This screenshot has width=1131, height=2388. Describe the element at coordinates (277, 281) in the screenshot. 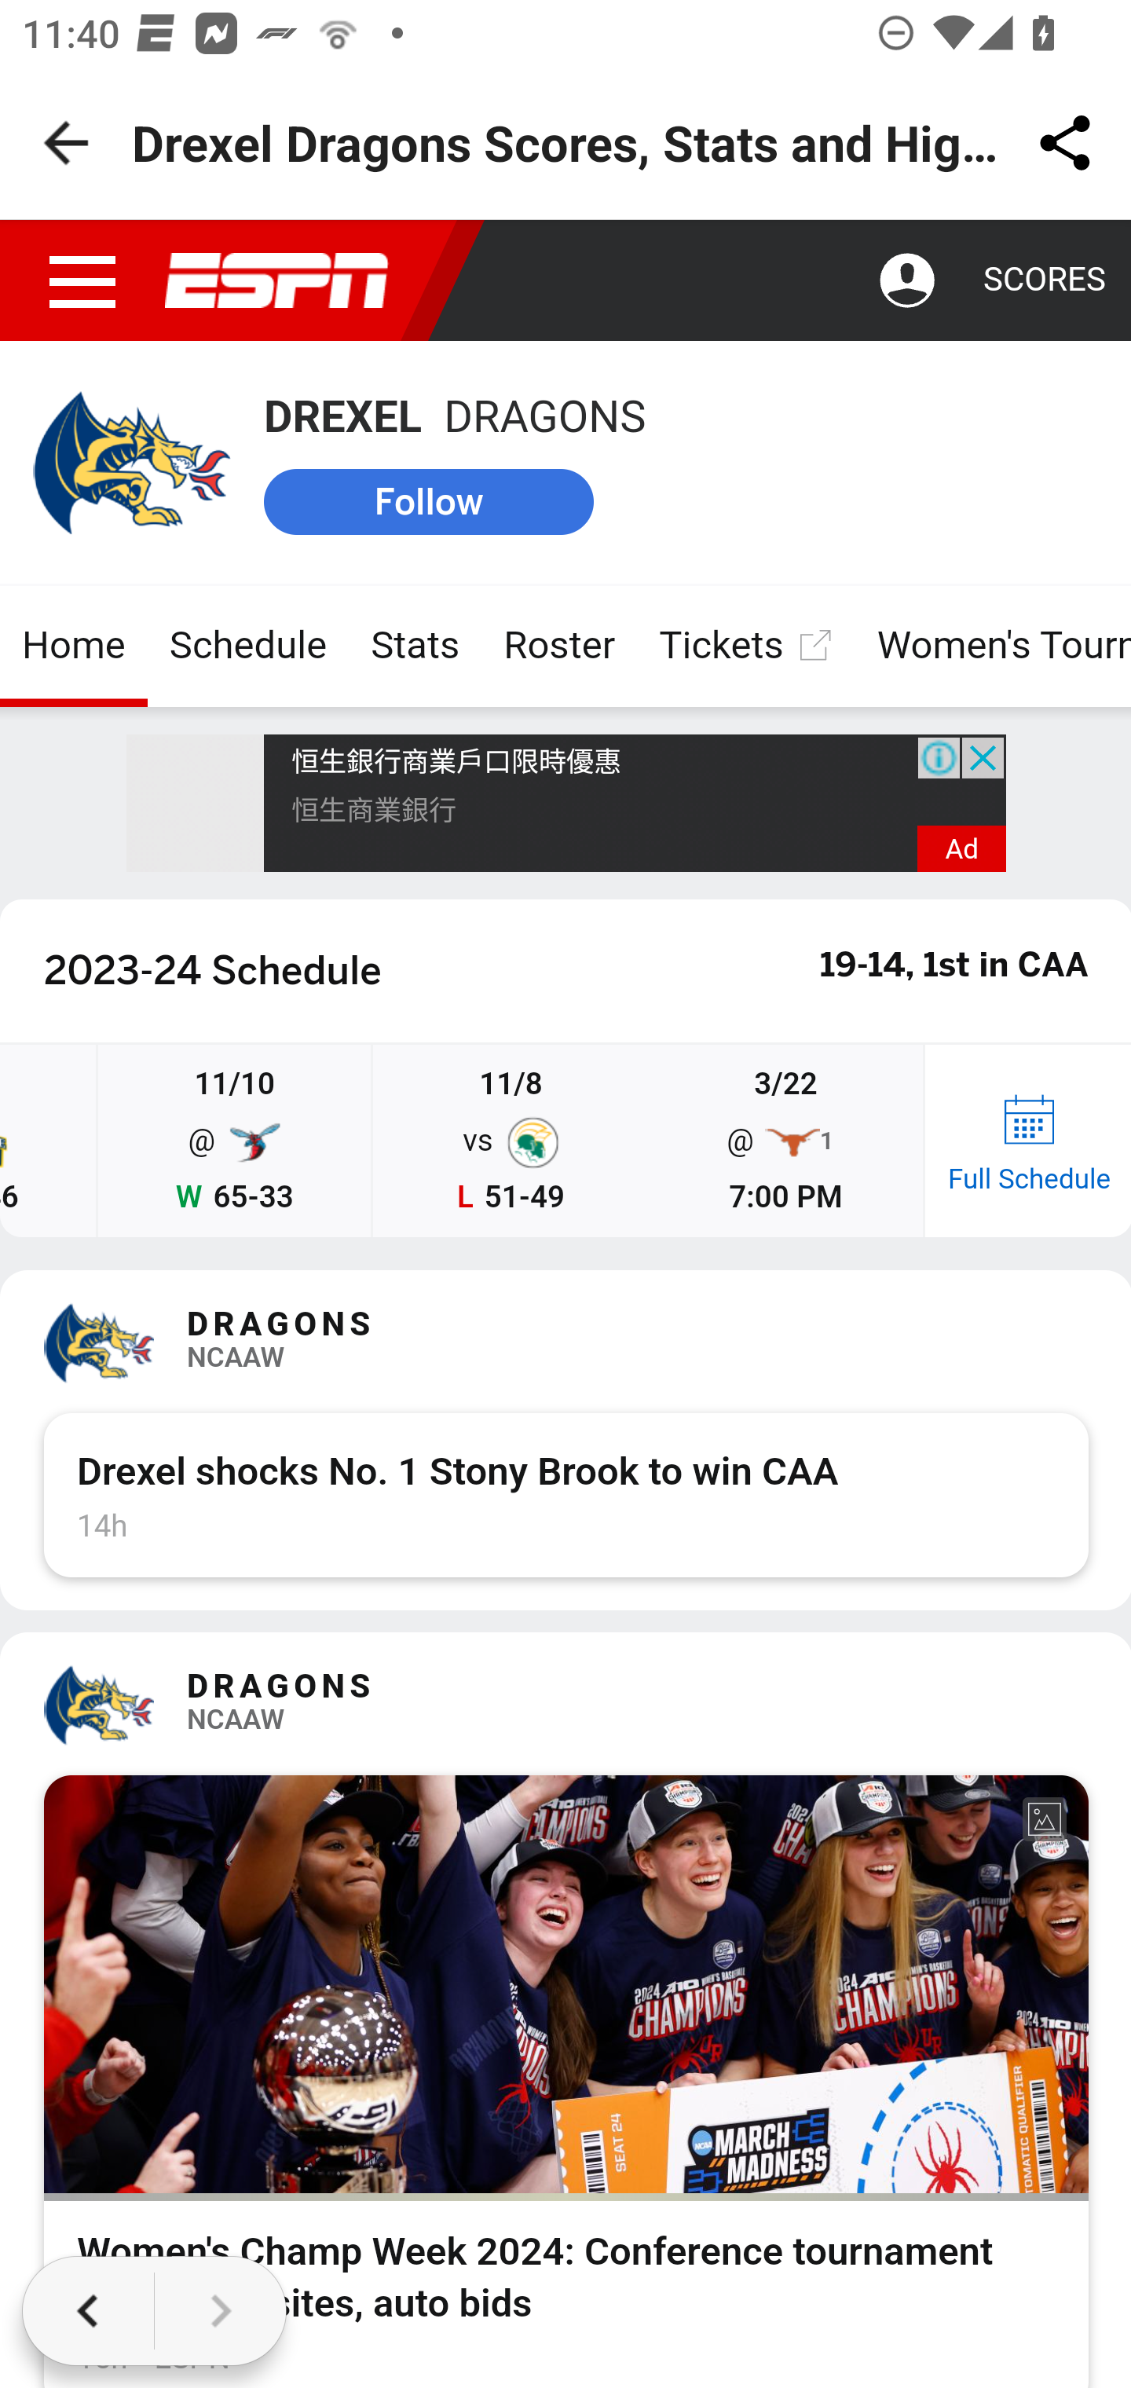

I see `ESPN Home Page` at that location.